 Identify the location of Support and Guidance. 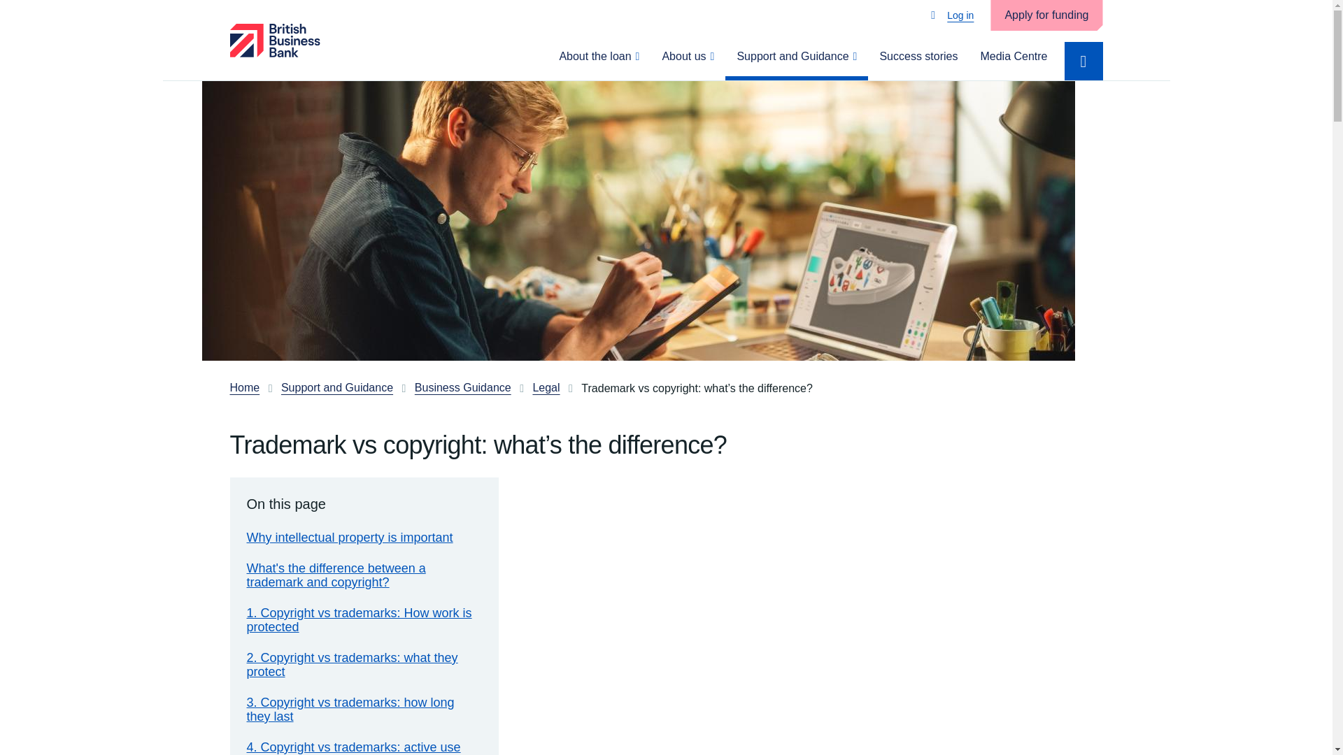
(796, 60).